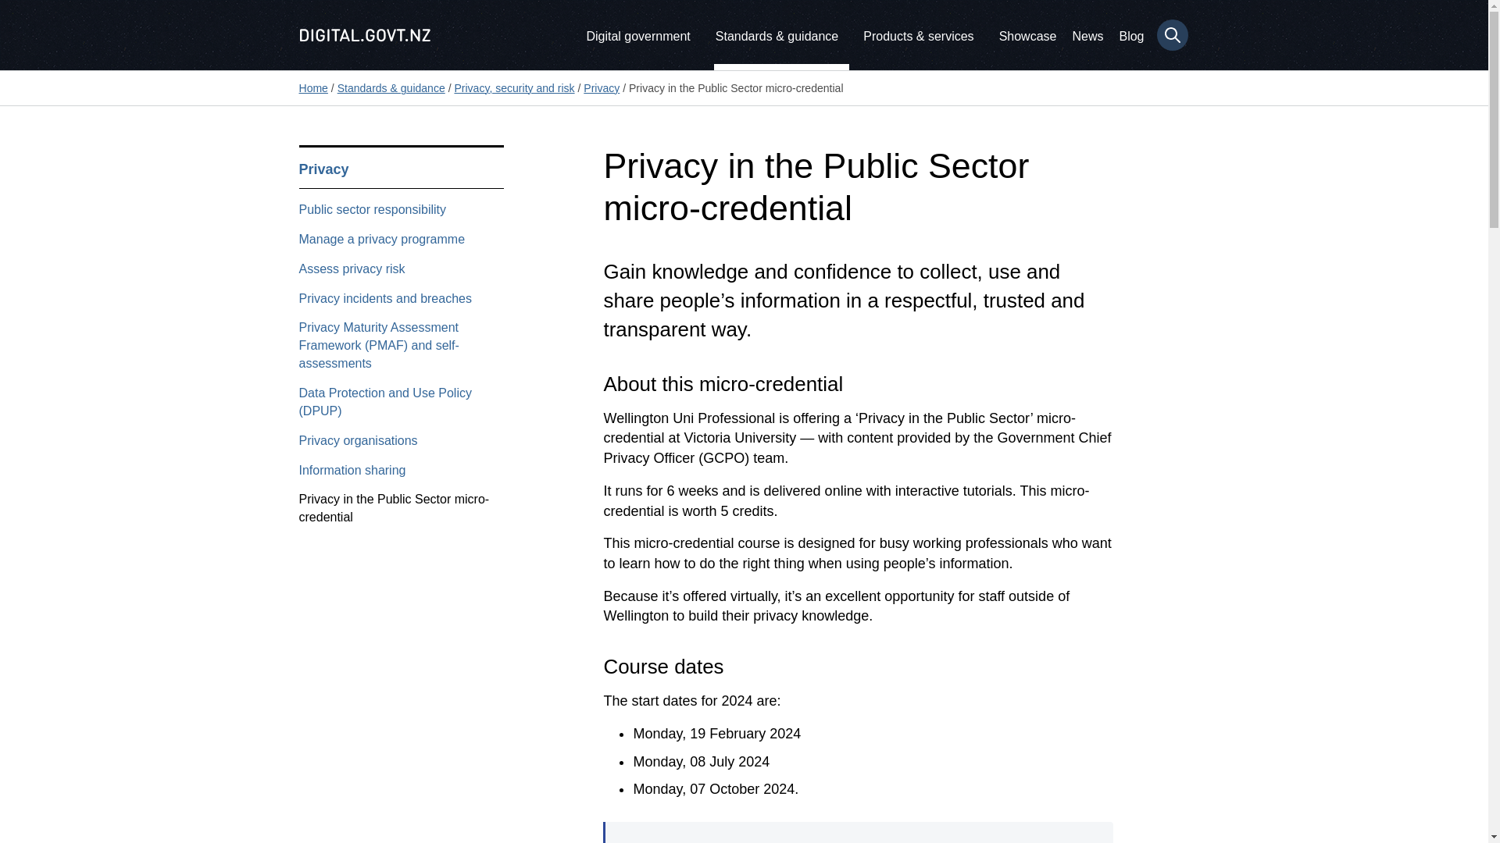  Describe the element at coordinates (637, 34) in the screenshot. I see `Digital government` at that location.